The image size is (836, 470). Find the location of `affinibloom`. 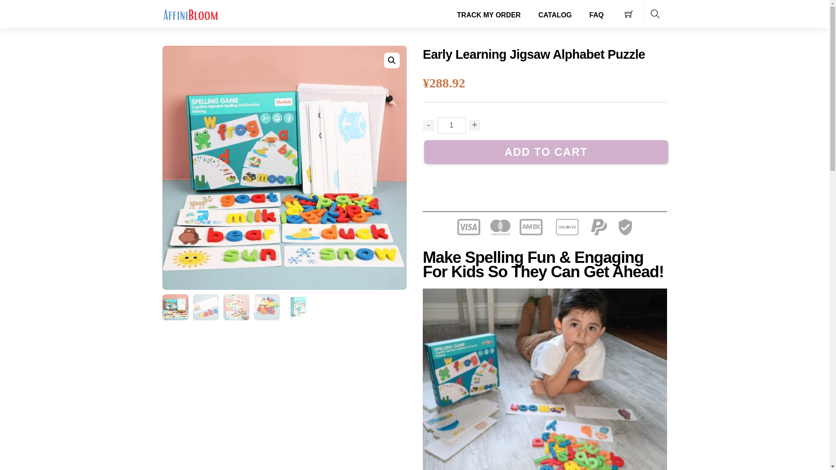

affinibloom is located at coordinates (190, 14).